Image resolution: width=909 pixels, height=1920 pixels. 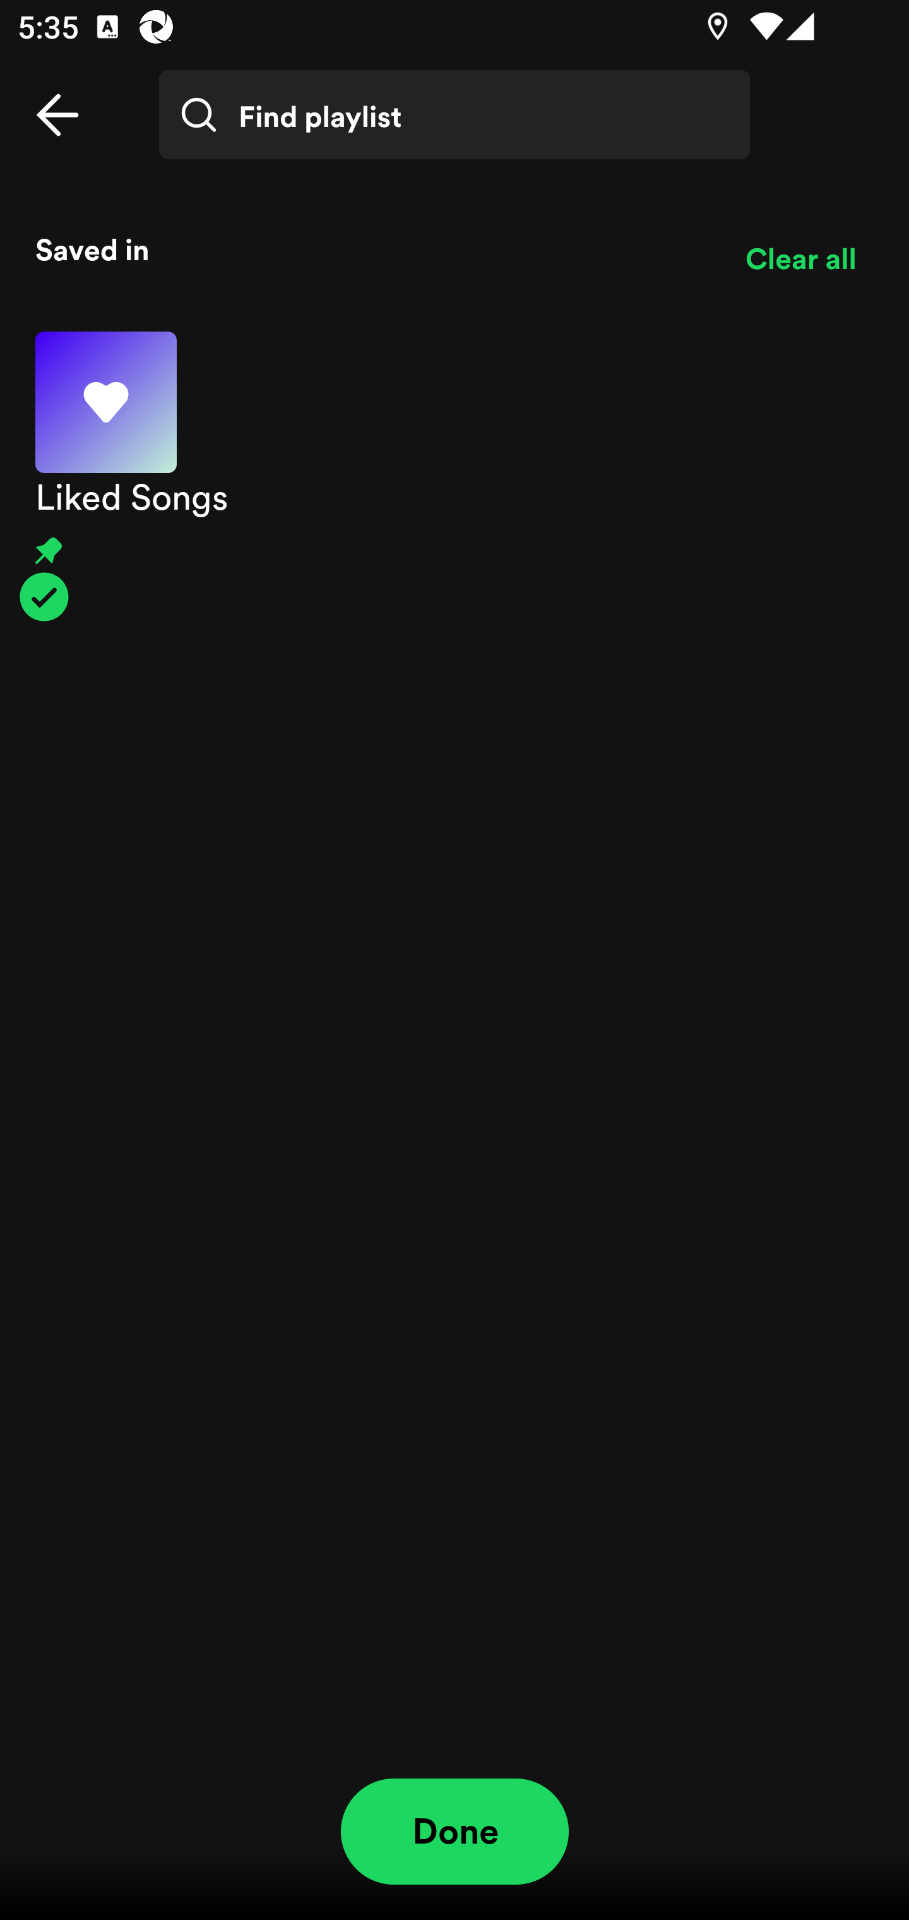 I want to click on Clear all, so click(x=800, y=259).